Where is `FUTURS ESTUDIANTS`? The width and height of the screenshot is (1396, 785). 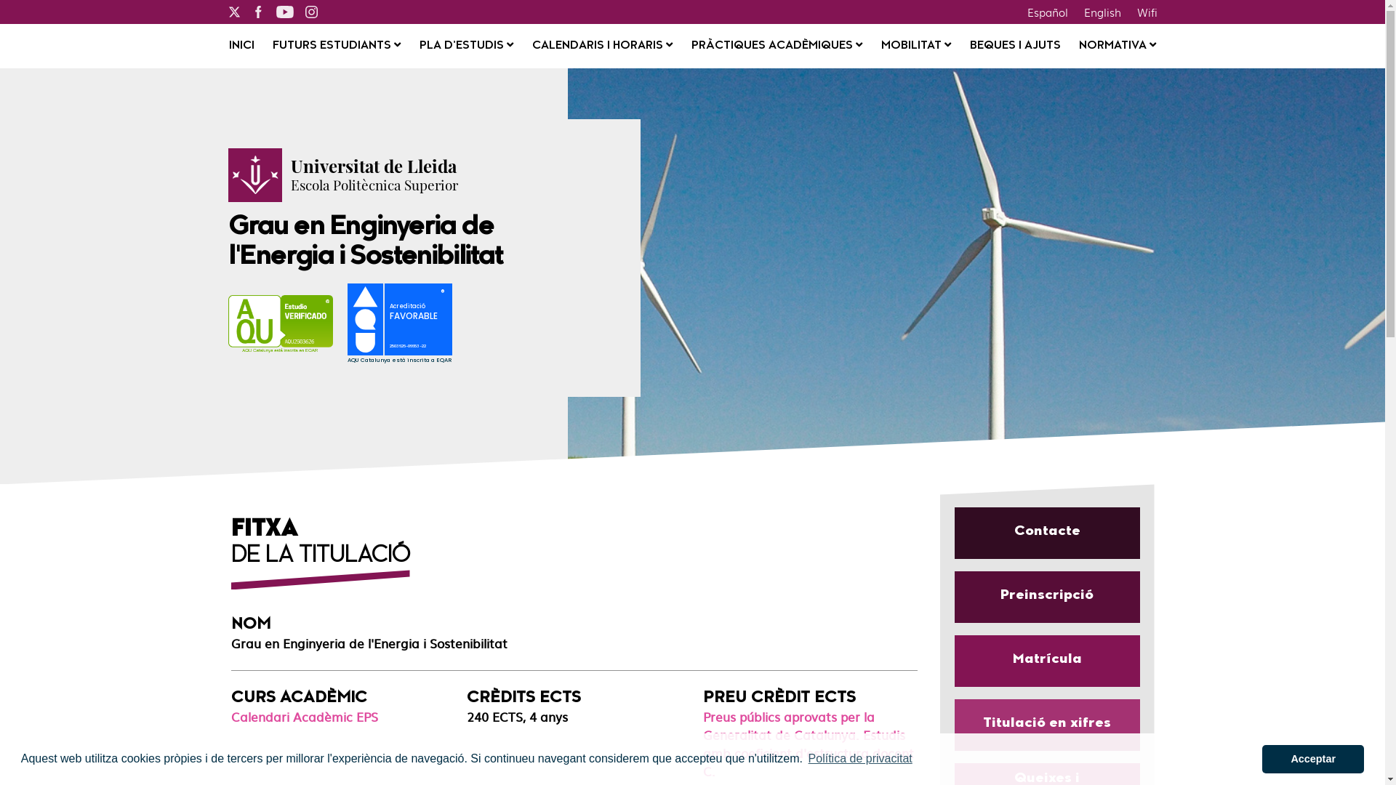
FUTURS ESTUDIANTS is located at coordinates (337, 47).